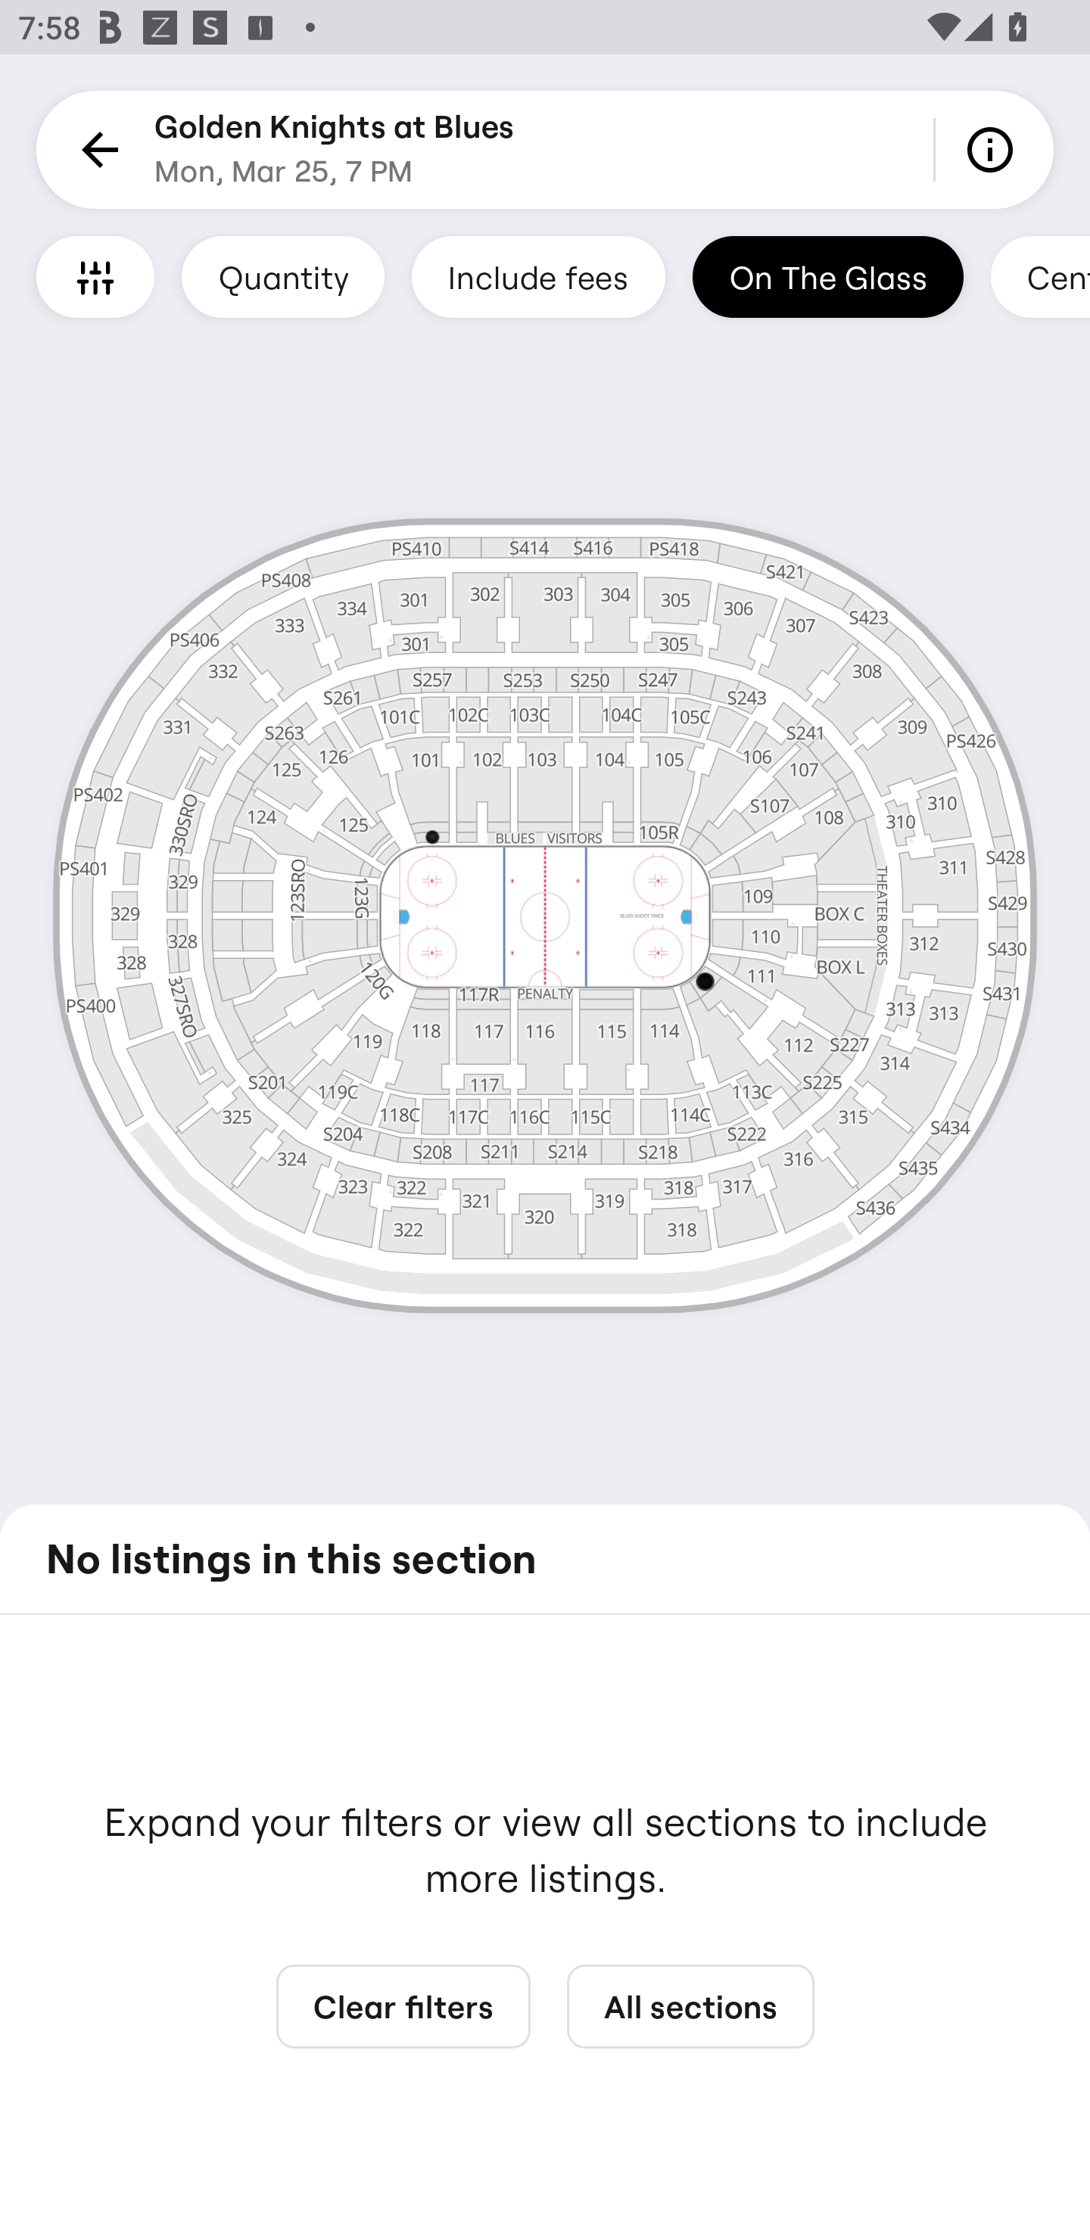 This screenshot has height=2240, width=1090. Describe the element at coordinates (95, 276) in the screenshot. I see `Filters and Accessible Seating` at that location.